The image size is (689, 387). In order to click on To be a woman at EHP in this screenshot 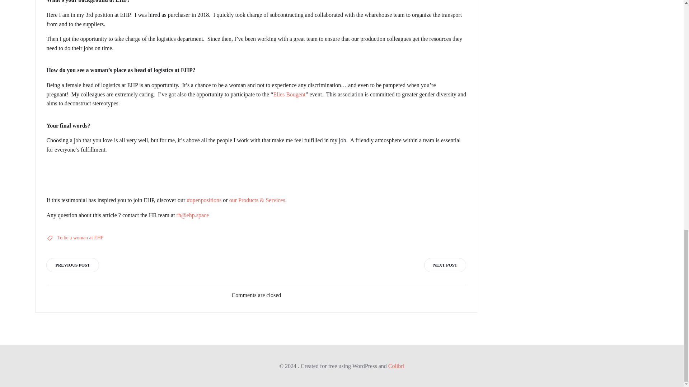, I will do `click(80, 238)`.